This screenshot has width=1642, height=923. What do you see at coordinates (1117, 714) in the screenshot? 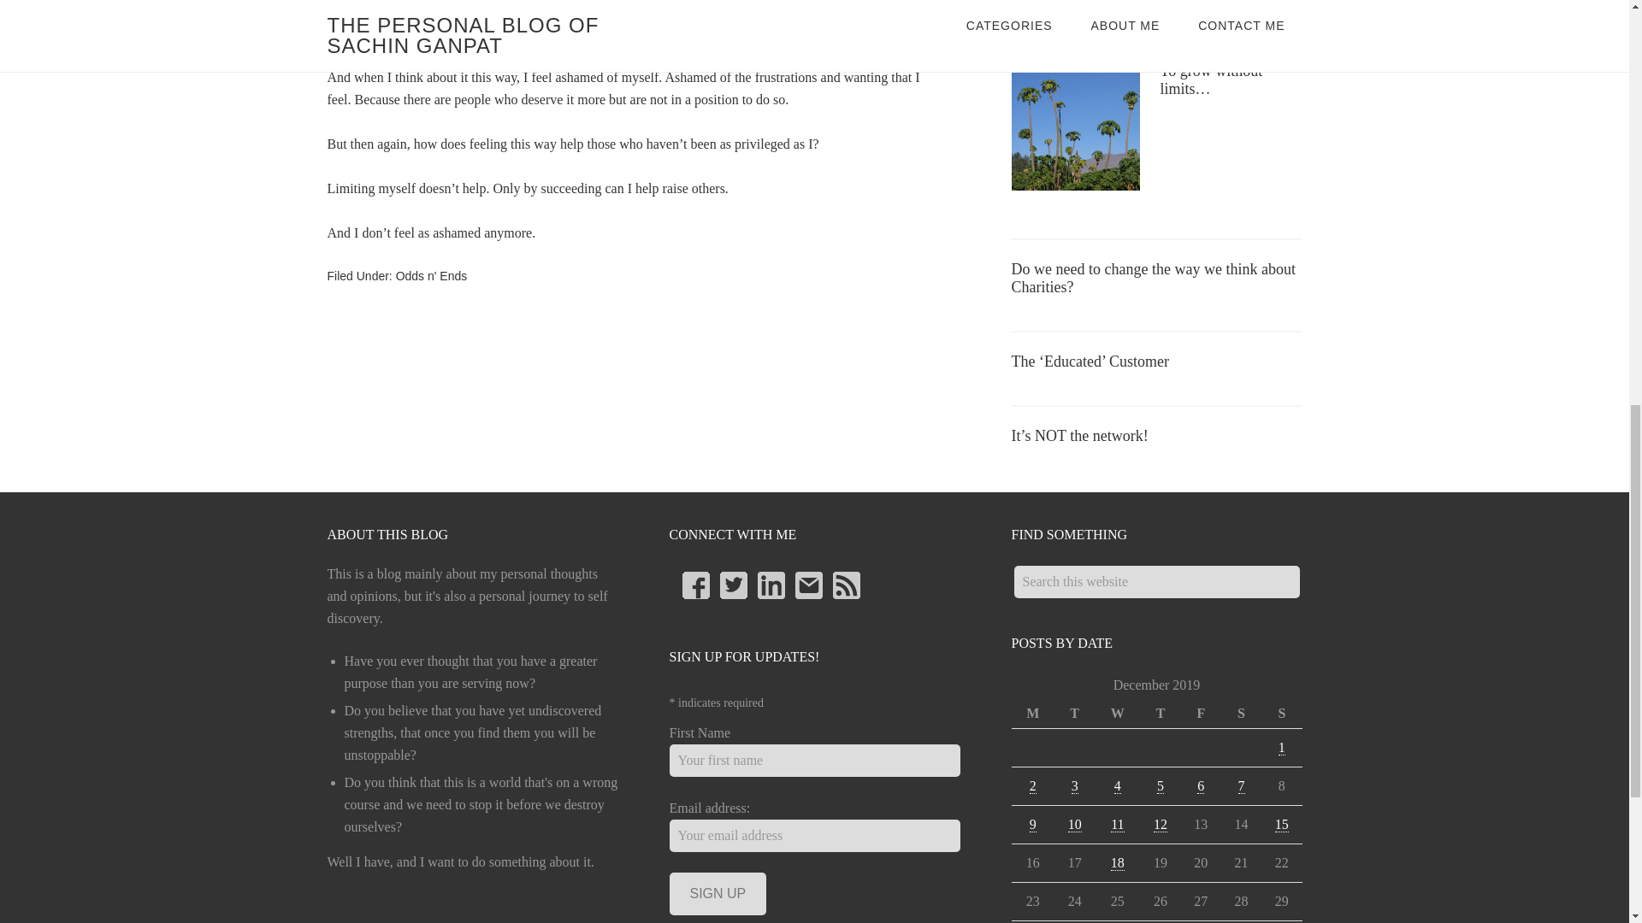
I see `Wednesday` at bounding box center [1117, 714].